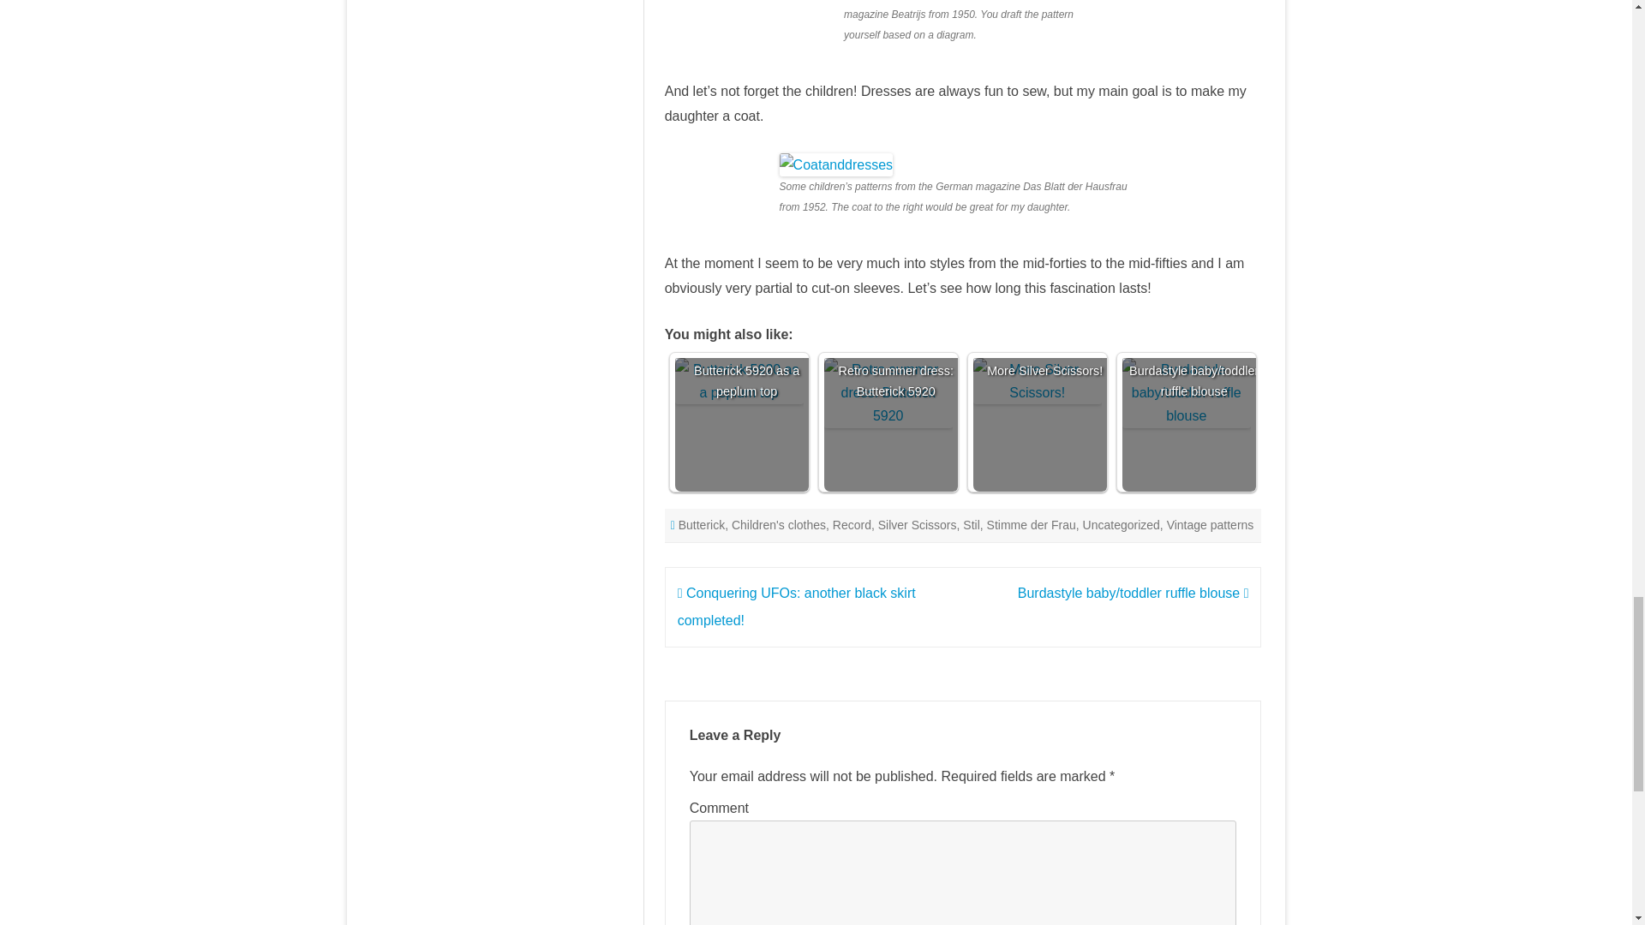 The image size is (1645, 925). What do you see at coordinates (701, 524) in the screenshot?
I see `Butterick` at bounding box center [701, 524].